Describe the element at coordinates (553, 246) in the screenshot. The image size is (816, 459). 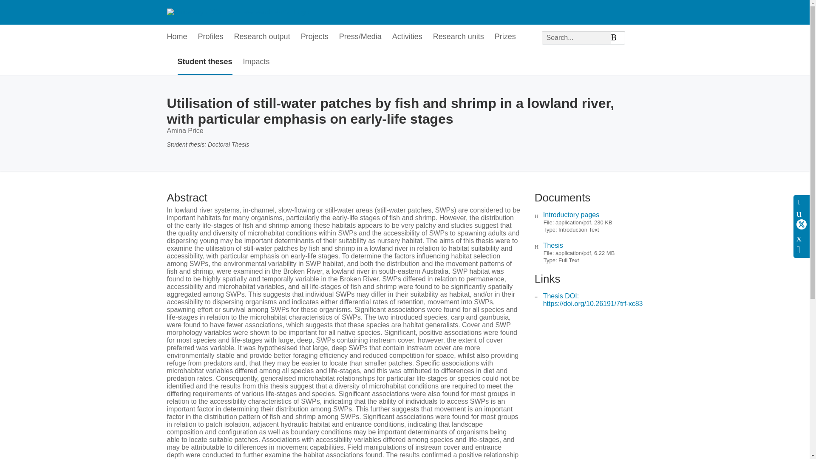
I see `Thesis` at that location.